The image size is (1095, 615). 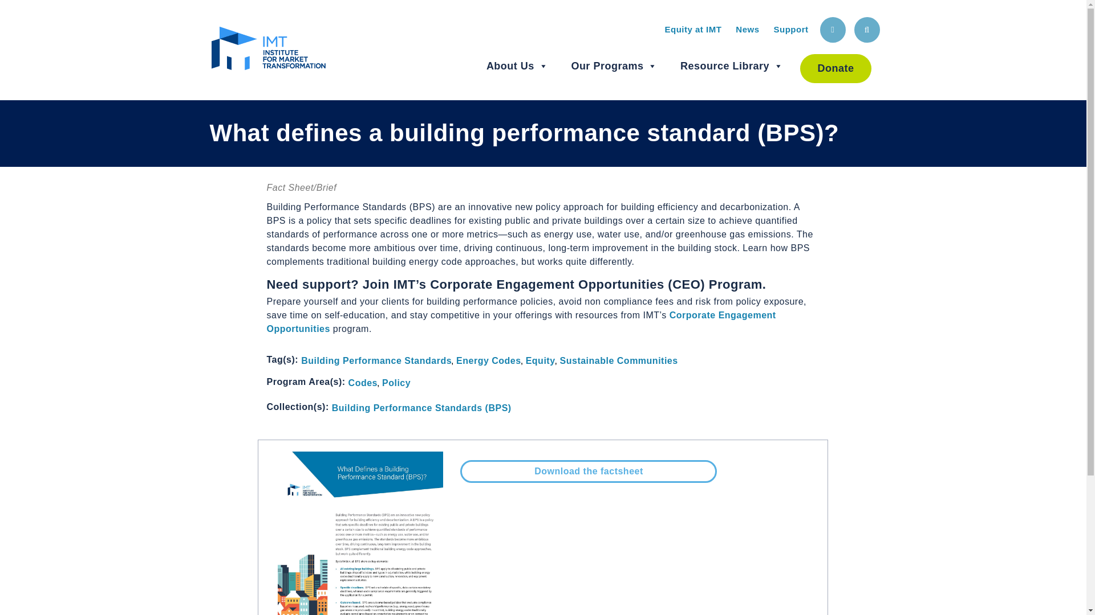 I want to click on About Us, so click(x=517, y=66).